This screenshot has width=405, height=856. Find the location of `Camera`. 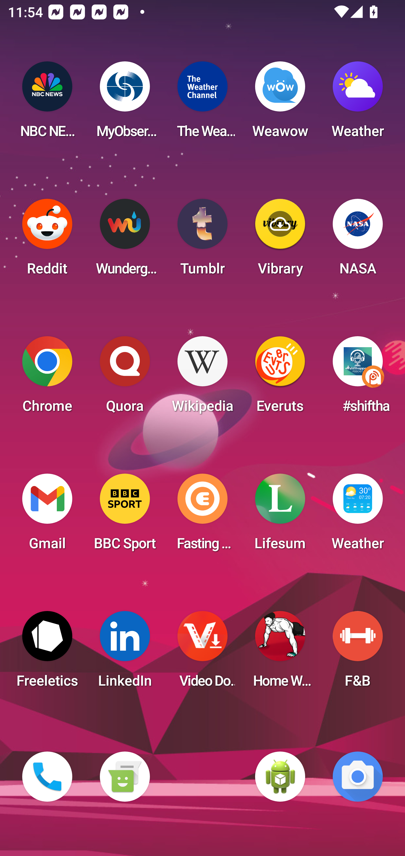

Camera is located at coordinates (358, 777).